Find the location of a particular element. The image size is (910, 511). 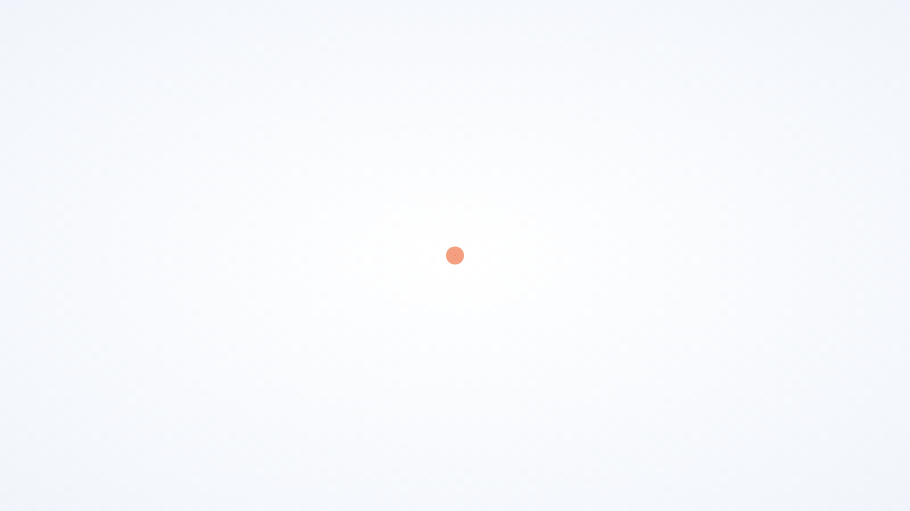

Oriental Carpets is located at coordinates (19, 305).